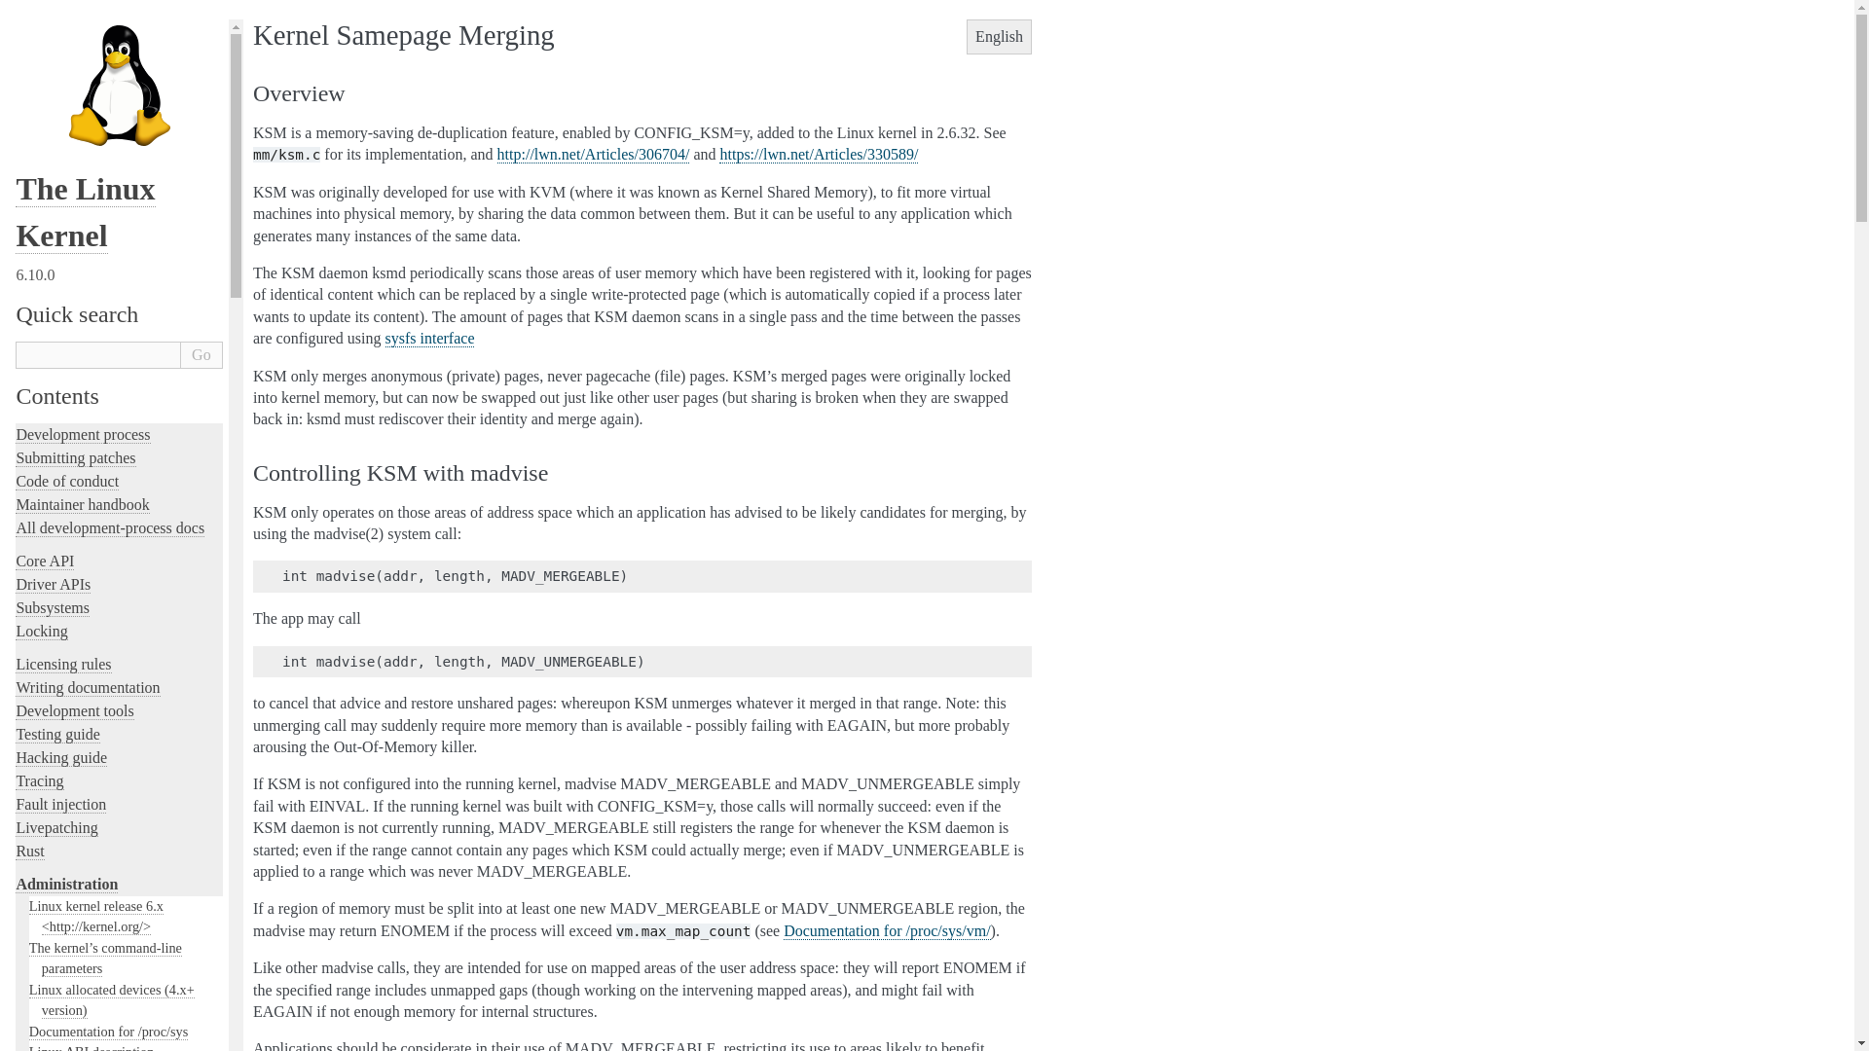 The height and width of the screenshot is (1051, 1869). What do you see at coordinates (45, 562) in the screenshot?
I see `Core API` at bounding box center [45, 562].